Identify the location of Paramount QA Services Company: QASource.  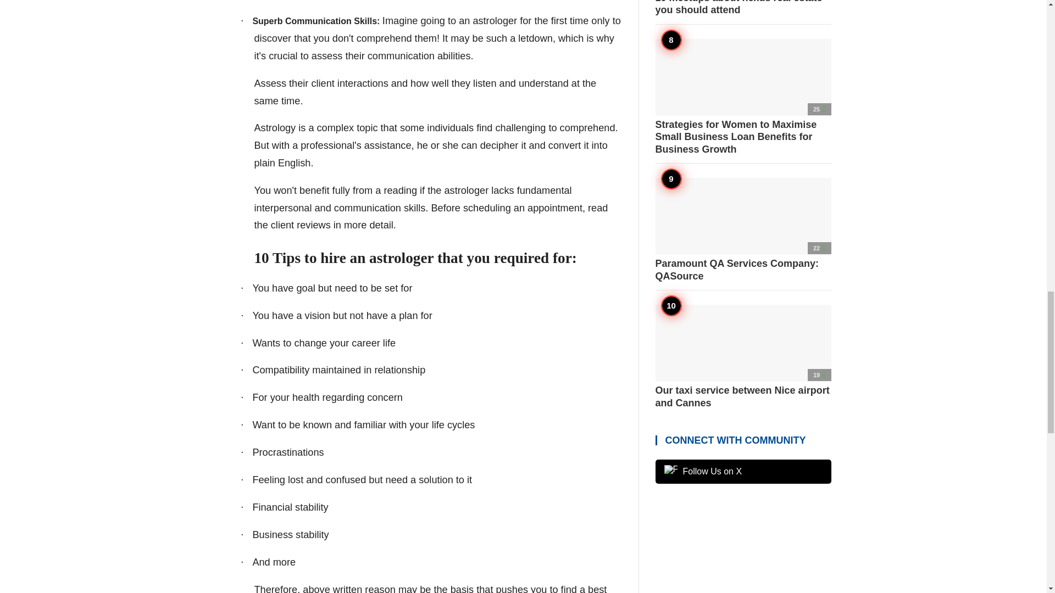
(743, 230).